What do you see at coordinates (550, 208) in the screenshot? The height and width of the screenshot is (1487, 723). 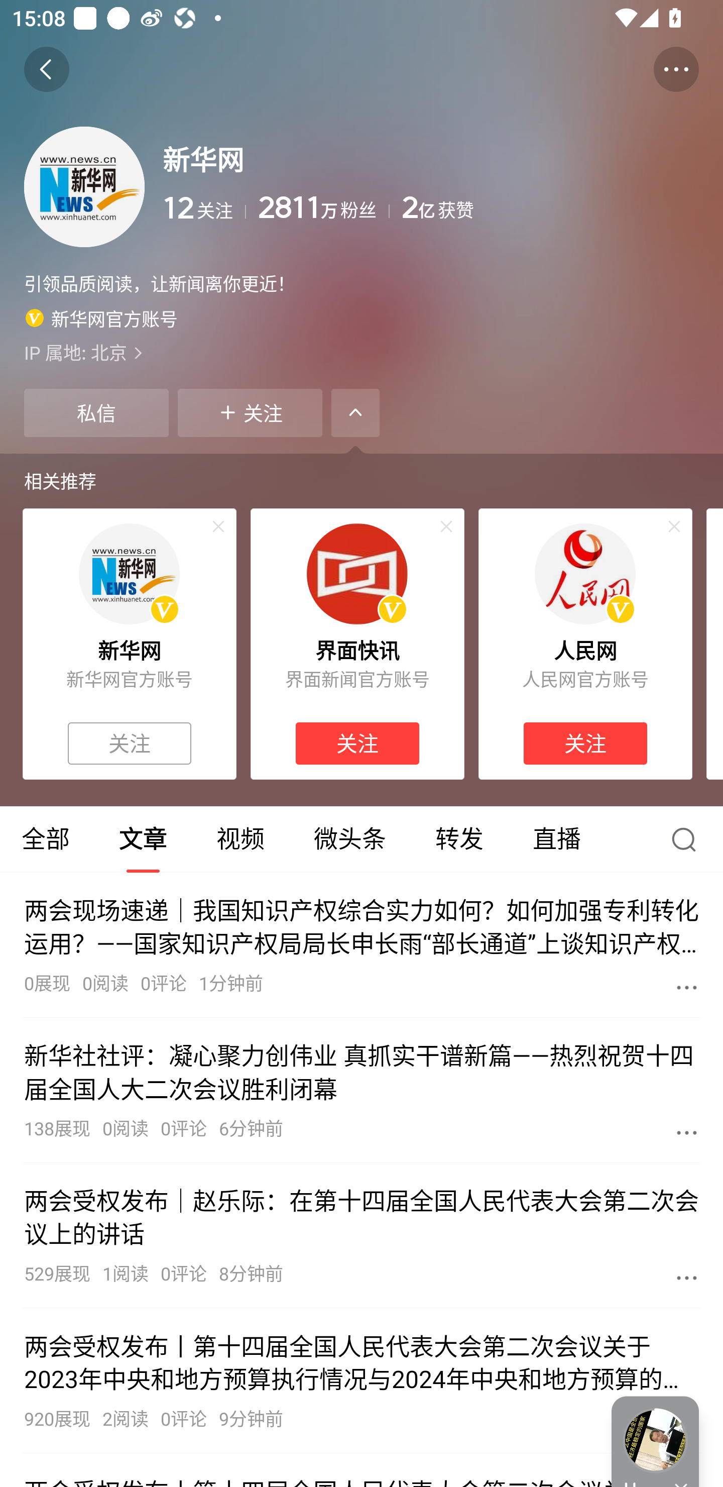 I see `2亿 获赞` at bounding box center [550, 208].